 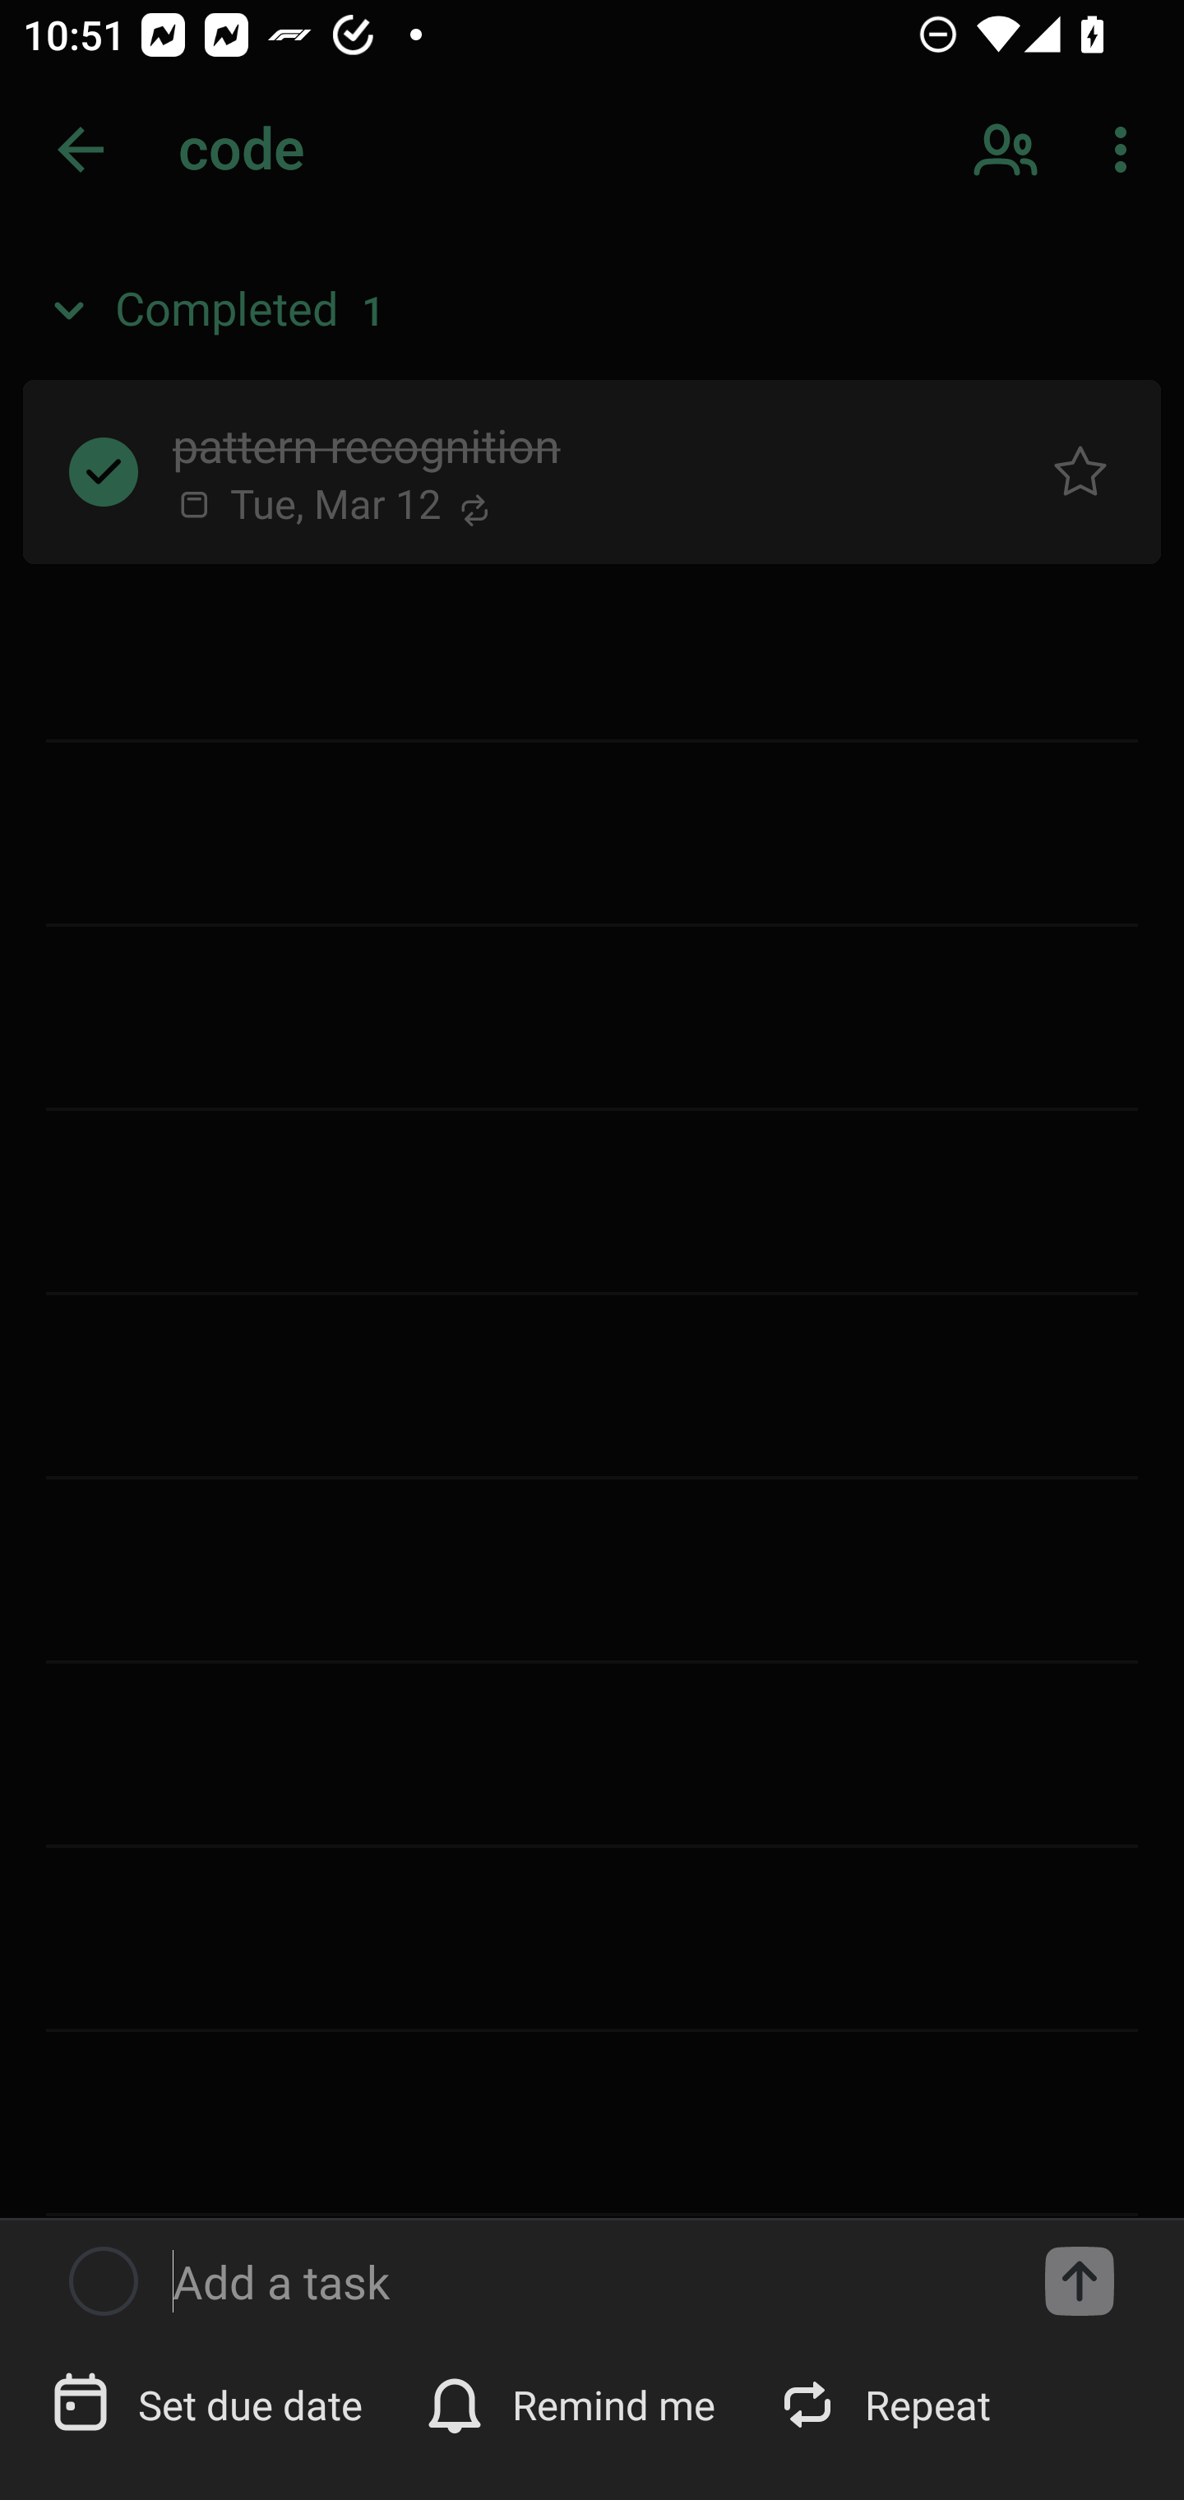 I want to click on Repeat, so click(x=886, y=2403).